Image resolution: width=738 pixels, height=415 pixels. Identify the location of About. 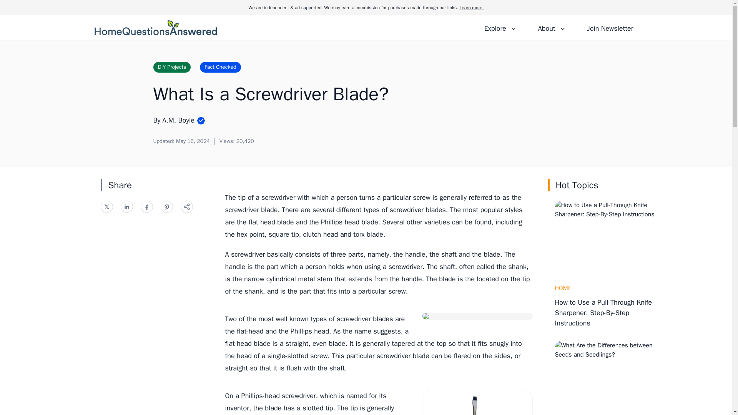
(552, 27).